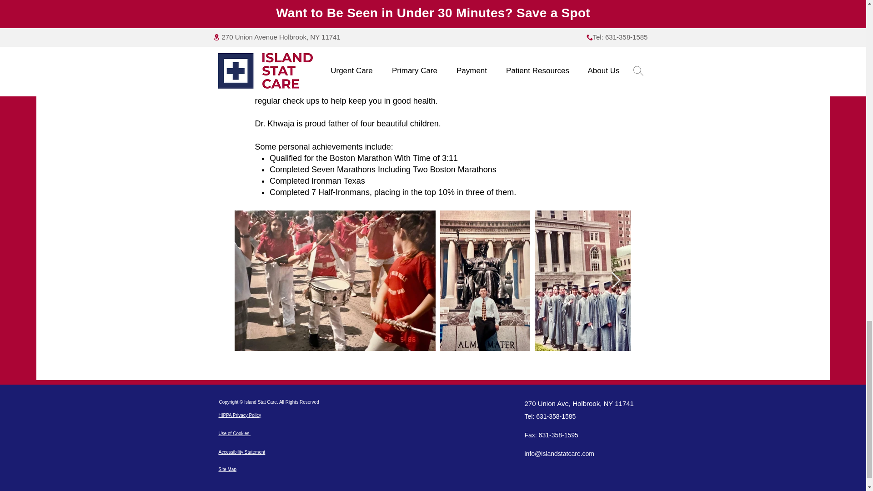 This screenshot has width=873, height=491. I want to click on Site Map, so click(227, 469).